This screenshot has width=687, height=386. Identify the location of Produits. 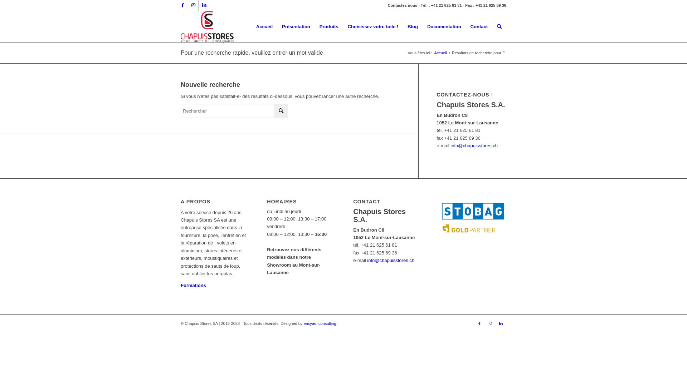
(329, 27).